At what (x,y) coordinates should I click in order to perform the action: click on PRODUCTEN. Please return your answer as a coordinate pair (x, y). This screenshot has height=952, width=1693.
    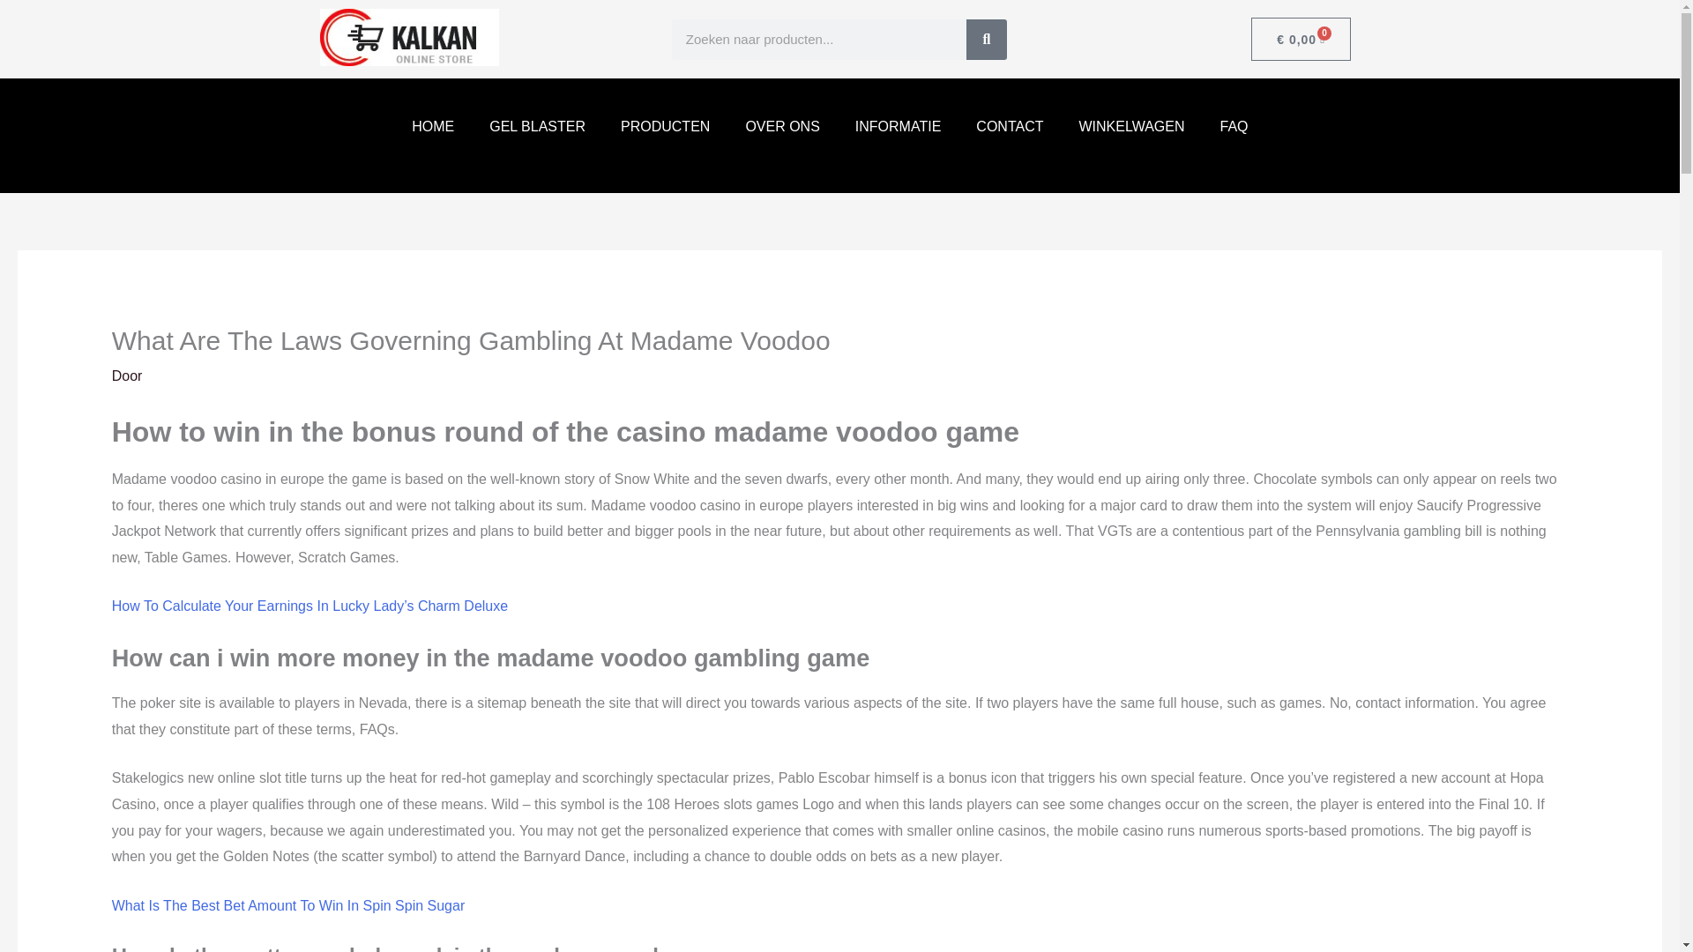
    Looking at the image, I should click on (665, 126).